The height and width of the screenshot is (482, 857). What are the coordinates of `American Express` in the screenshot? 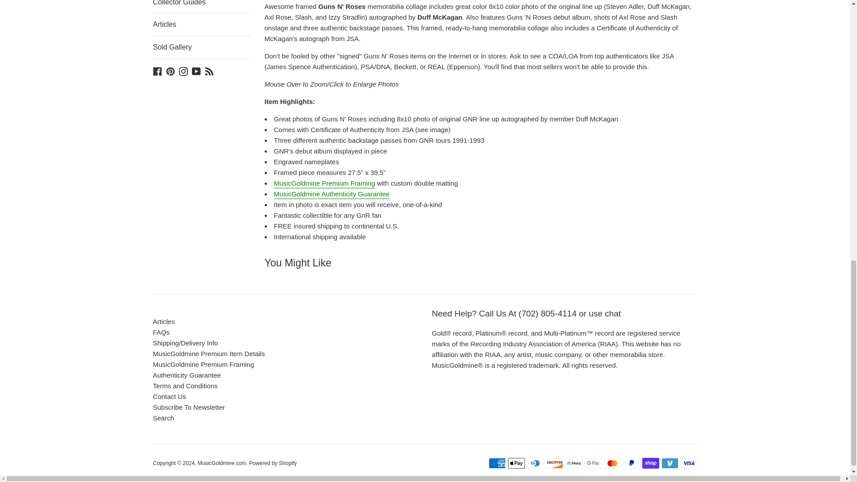 It's located at (497, 463).